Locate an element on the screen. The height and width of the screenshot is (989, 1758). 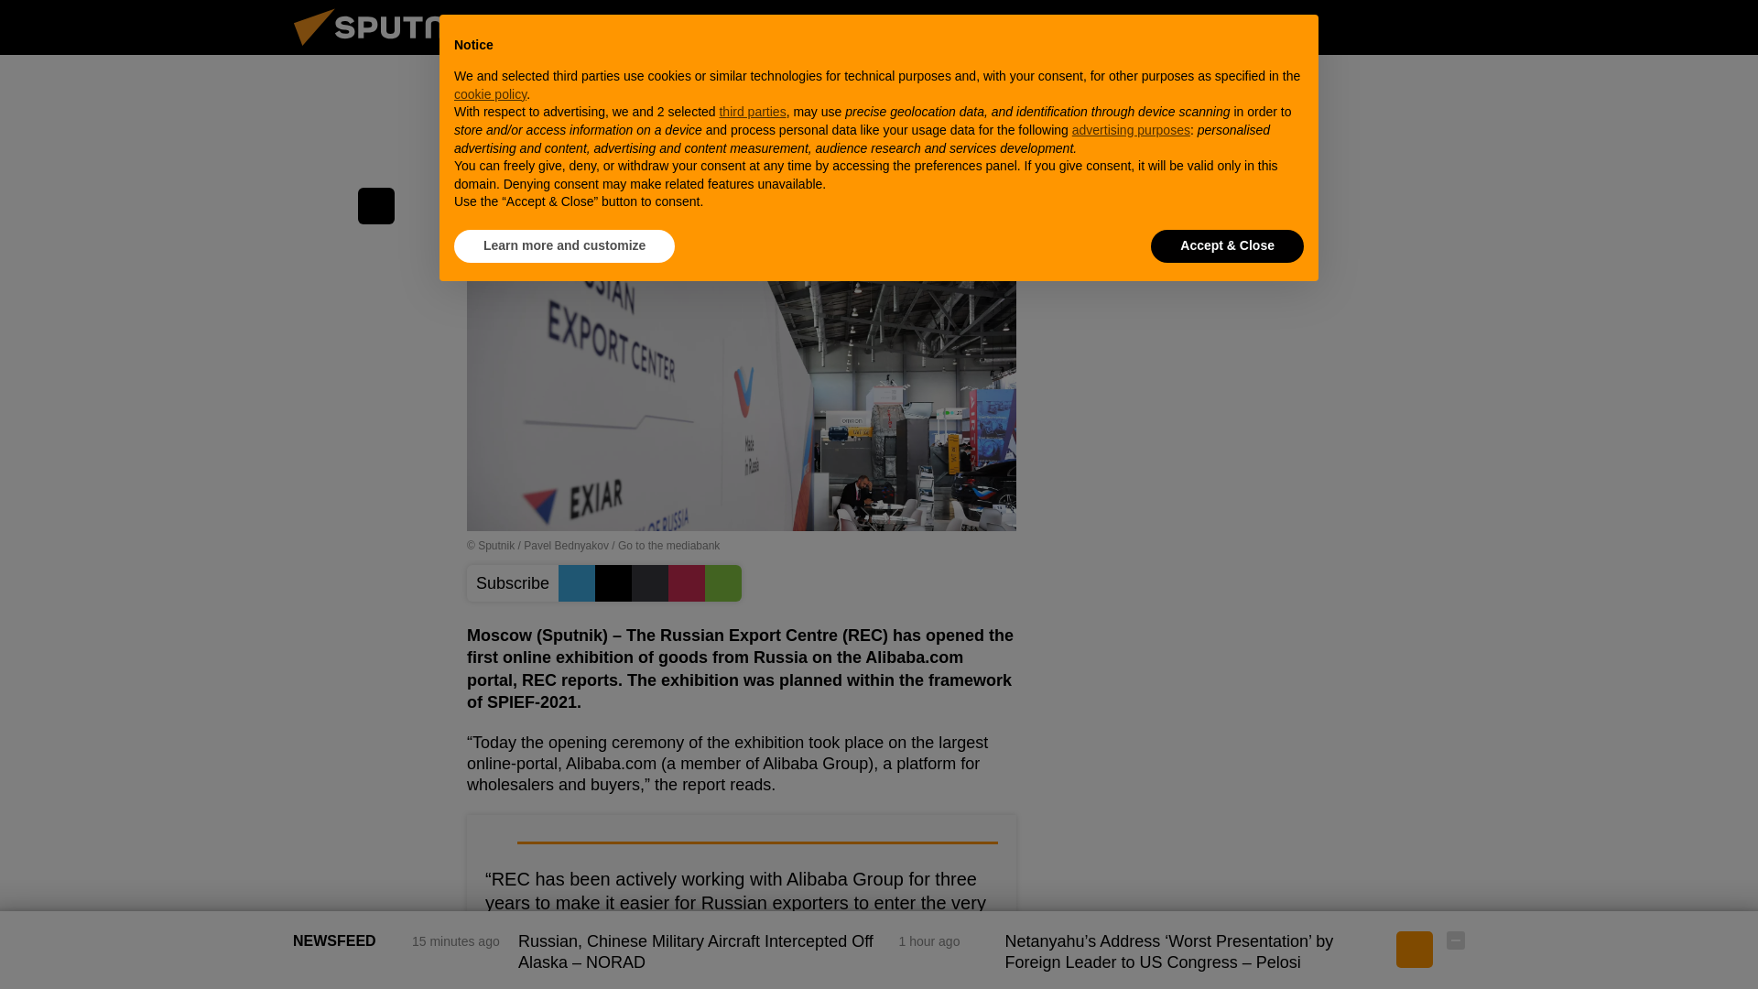
Sputnik International is located at coordinates (393, 49).